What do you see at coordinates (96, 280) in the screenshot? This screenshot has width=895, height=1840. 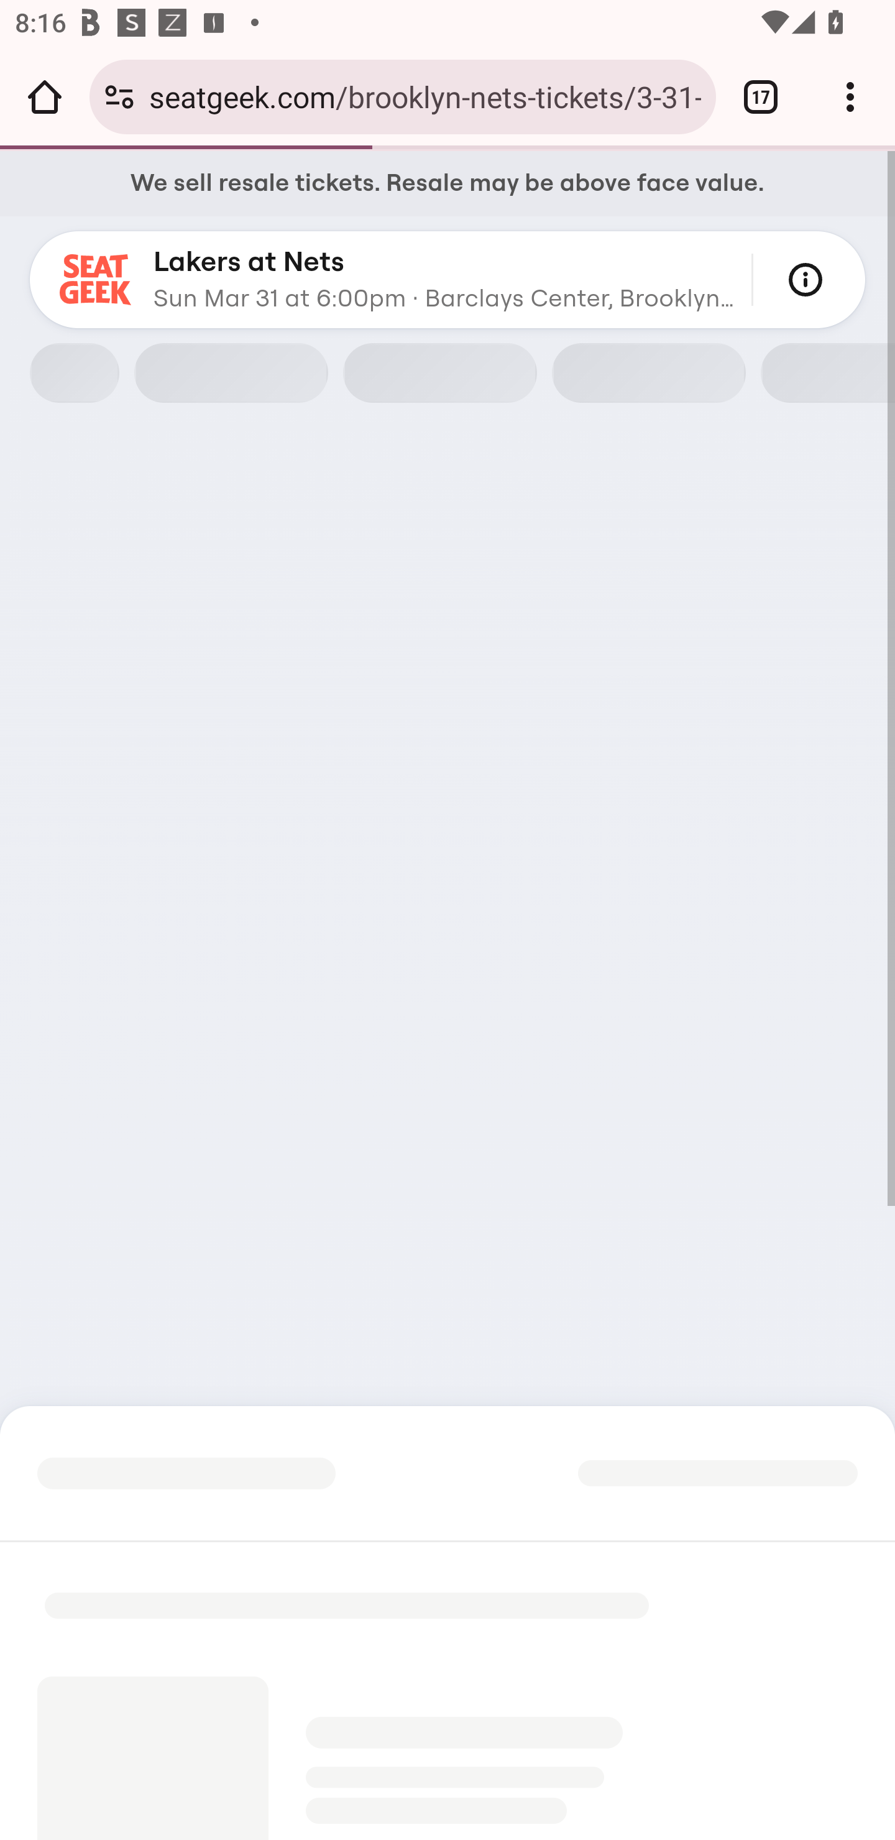 I see `Homepage SeatGeek logo` at bounding box center [96, 280].